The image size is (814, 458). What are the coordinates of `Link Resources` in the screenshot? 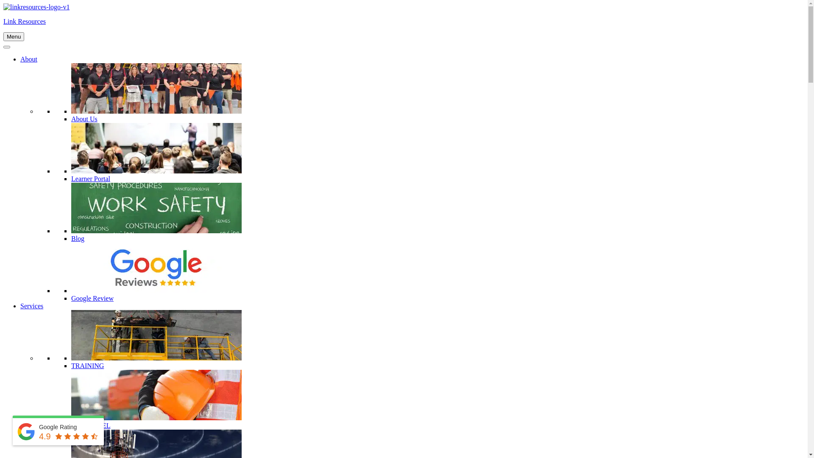 It's located at (25, 21).